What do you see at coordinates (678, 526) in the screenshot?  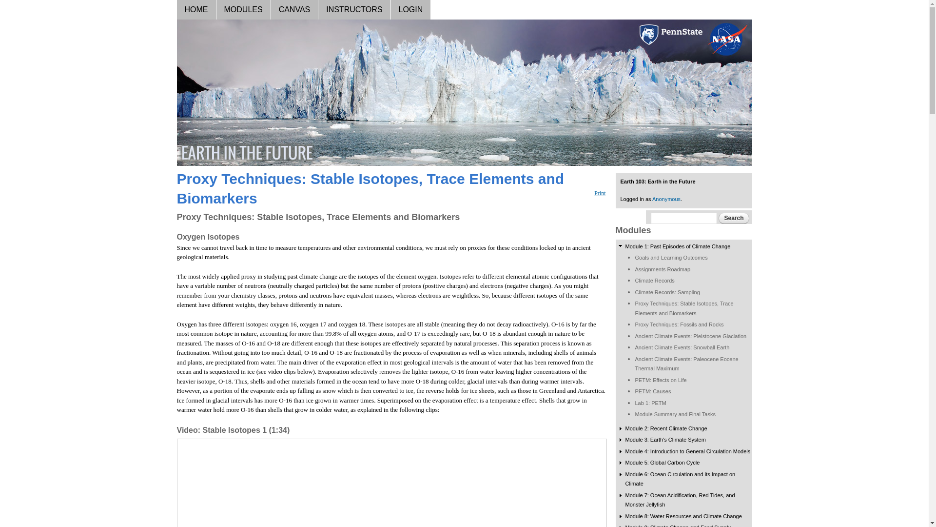 I see `Module 9: Climate Change and Food Supply` at bounding box center [678, 526].